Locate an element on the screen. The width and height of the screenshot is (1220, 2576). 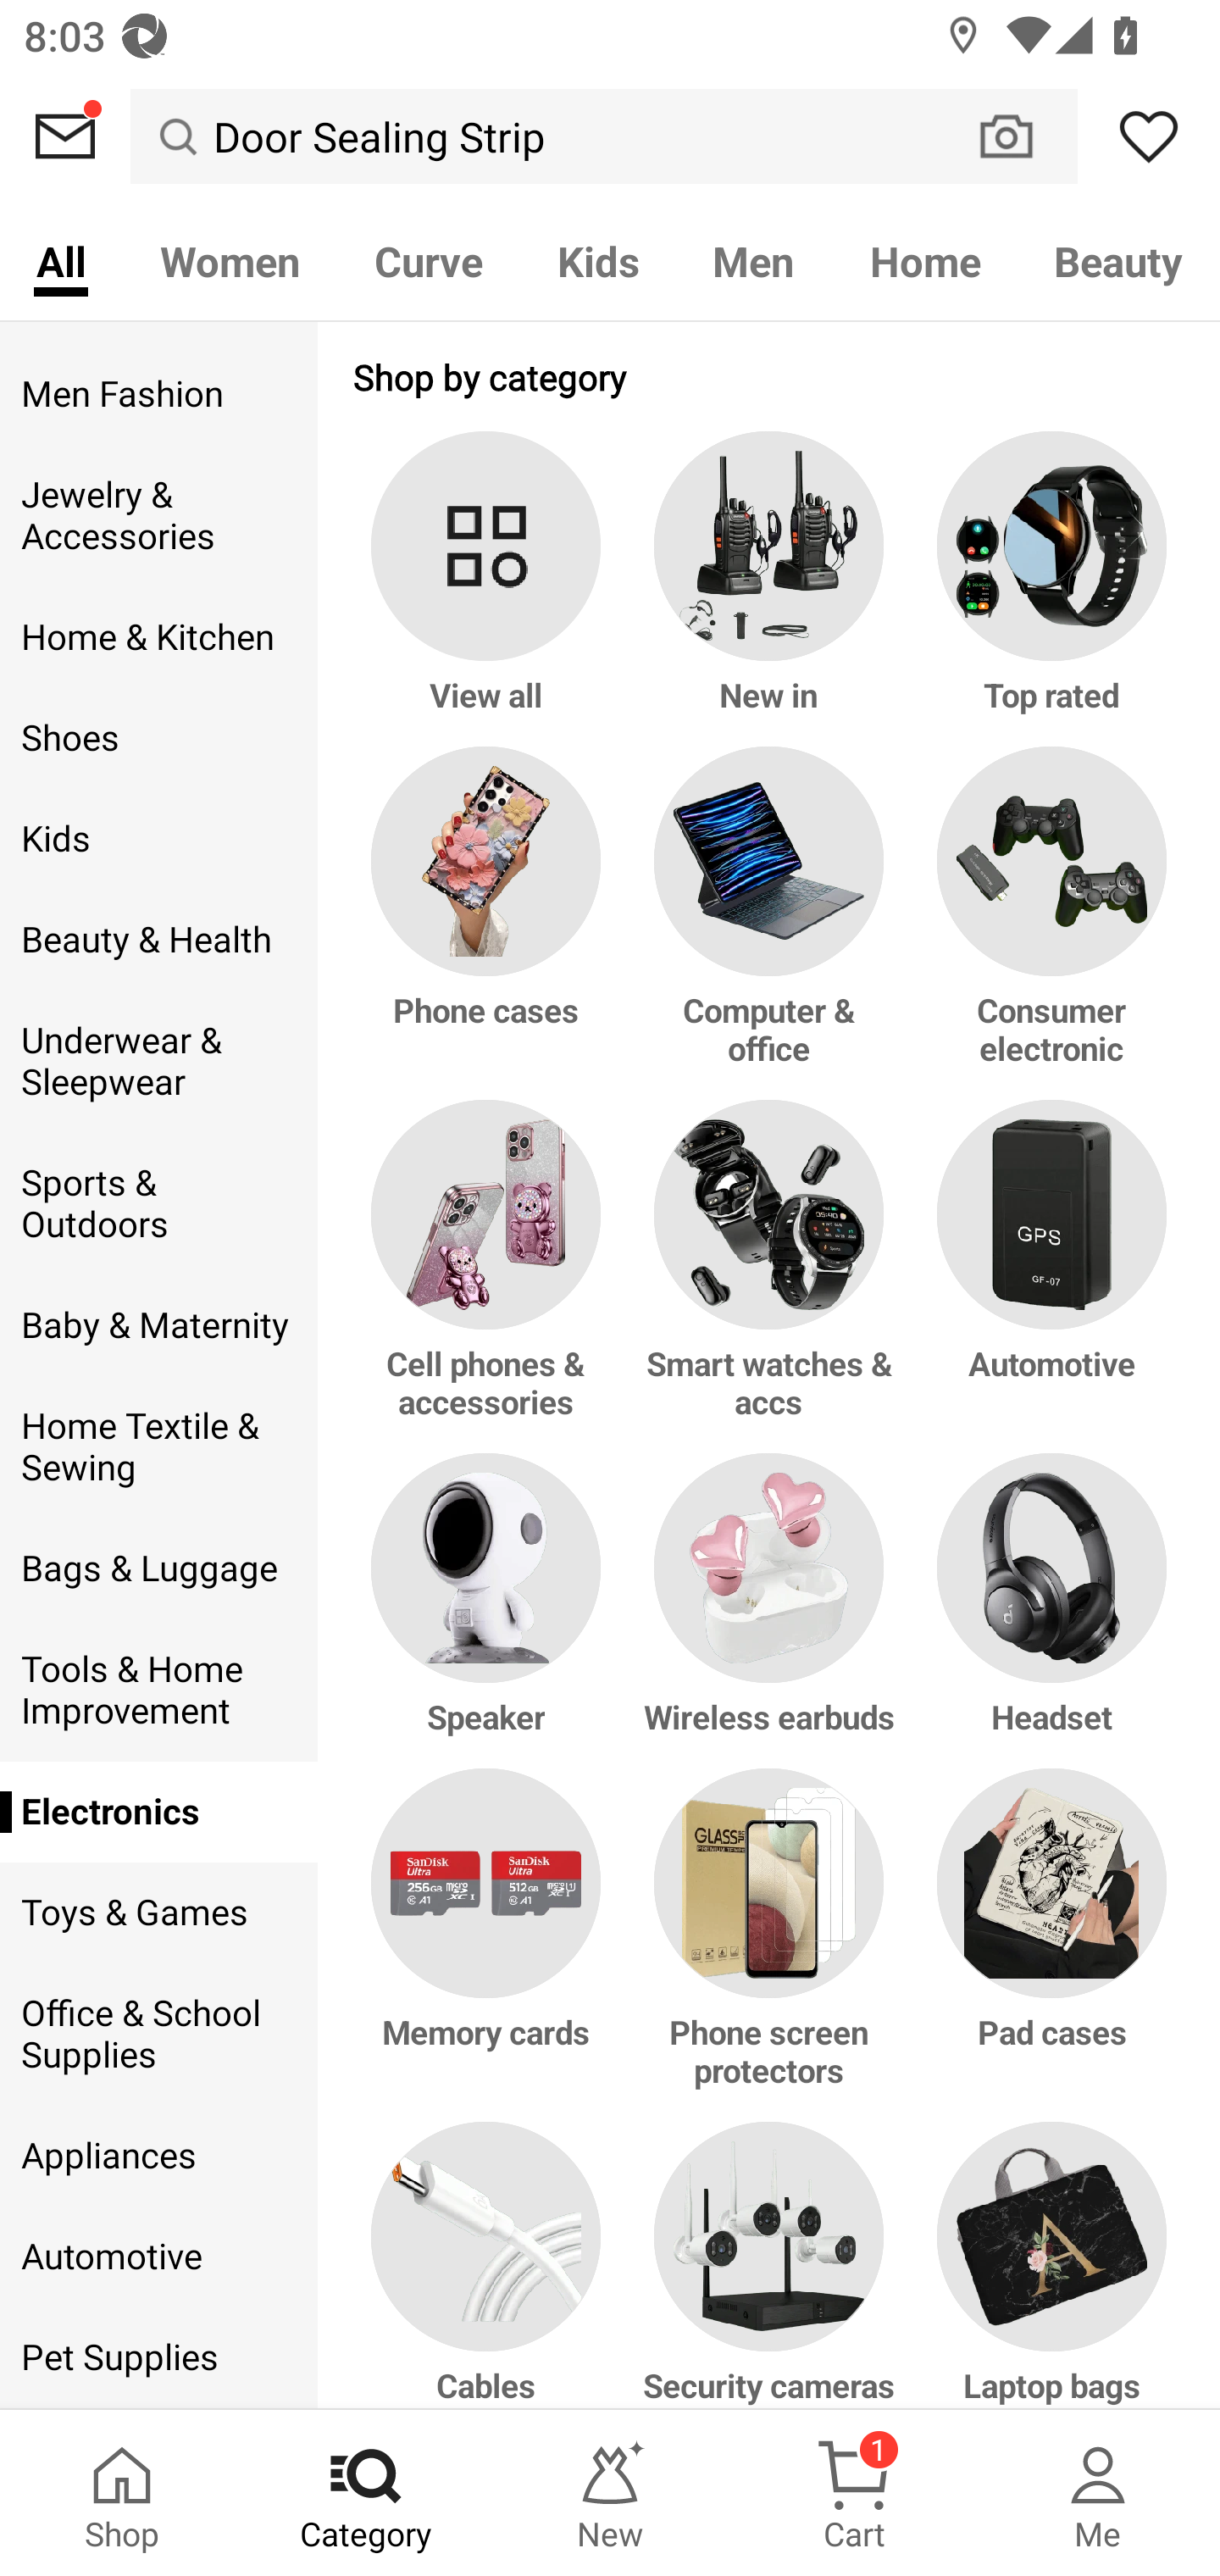
Beauty & Health is located at coordinates (158, 940).